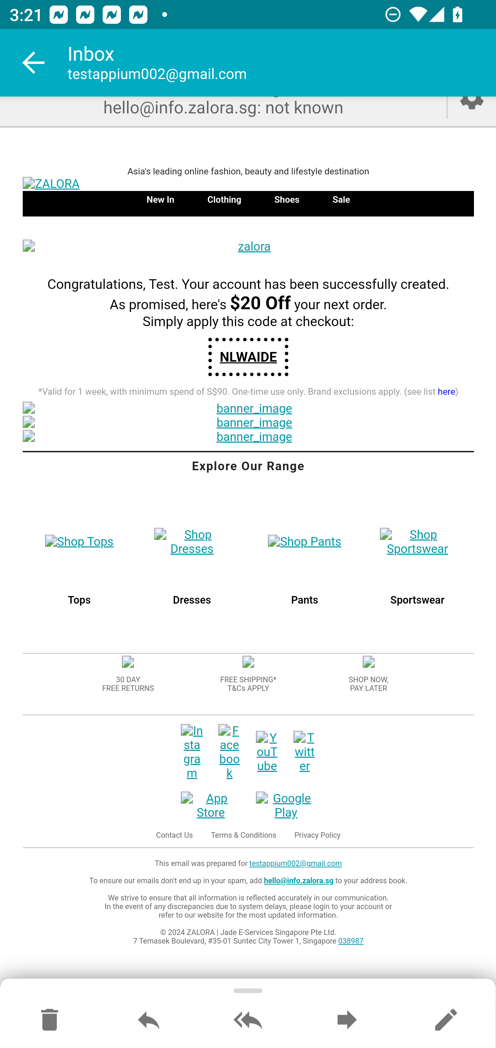  I want to click on Facebook, so click(229, 753).